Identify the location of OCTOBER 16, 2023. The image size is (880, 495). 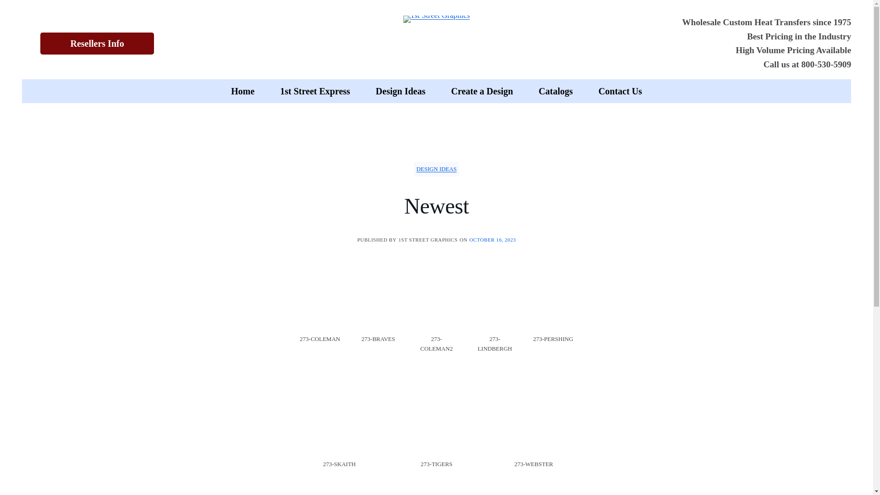
(493, 240).